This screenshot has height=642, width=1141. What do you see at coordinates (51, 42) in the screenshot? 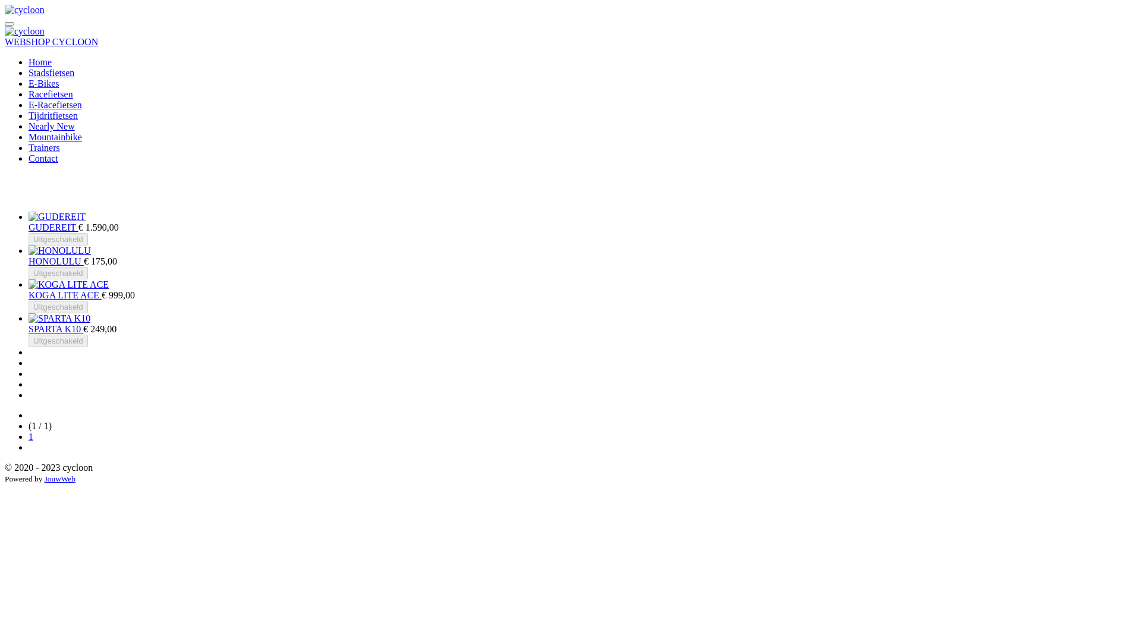
I see `WEBSHOP CYCLOON` at bounding box center [51, 42].